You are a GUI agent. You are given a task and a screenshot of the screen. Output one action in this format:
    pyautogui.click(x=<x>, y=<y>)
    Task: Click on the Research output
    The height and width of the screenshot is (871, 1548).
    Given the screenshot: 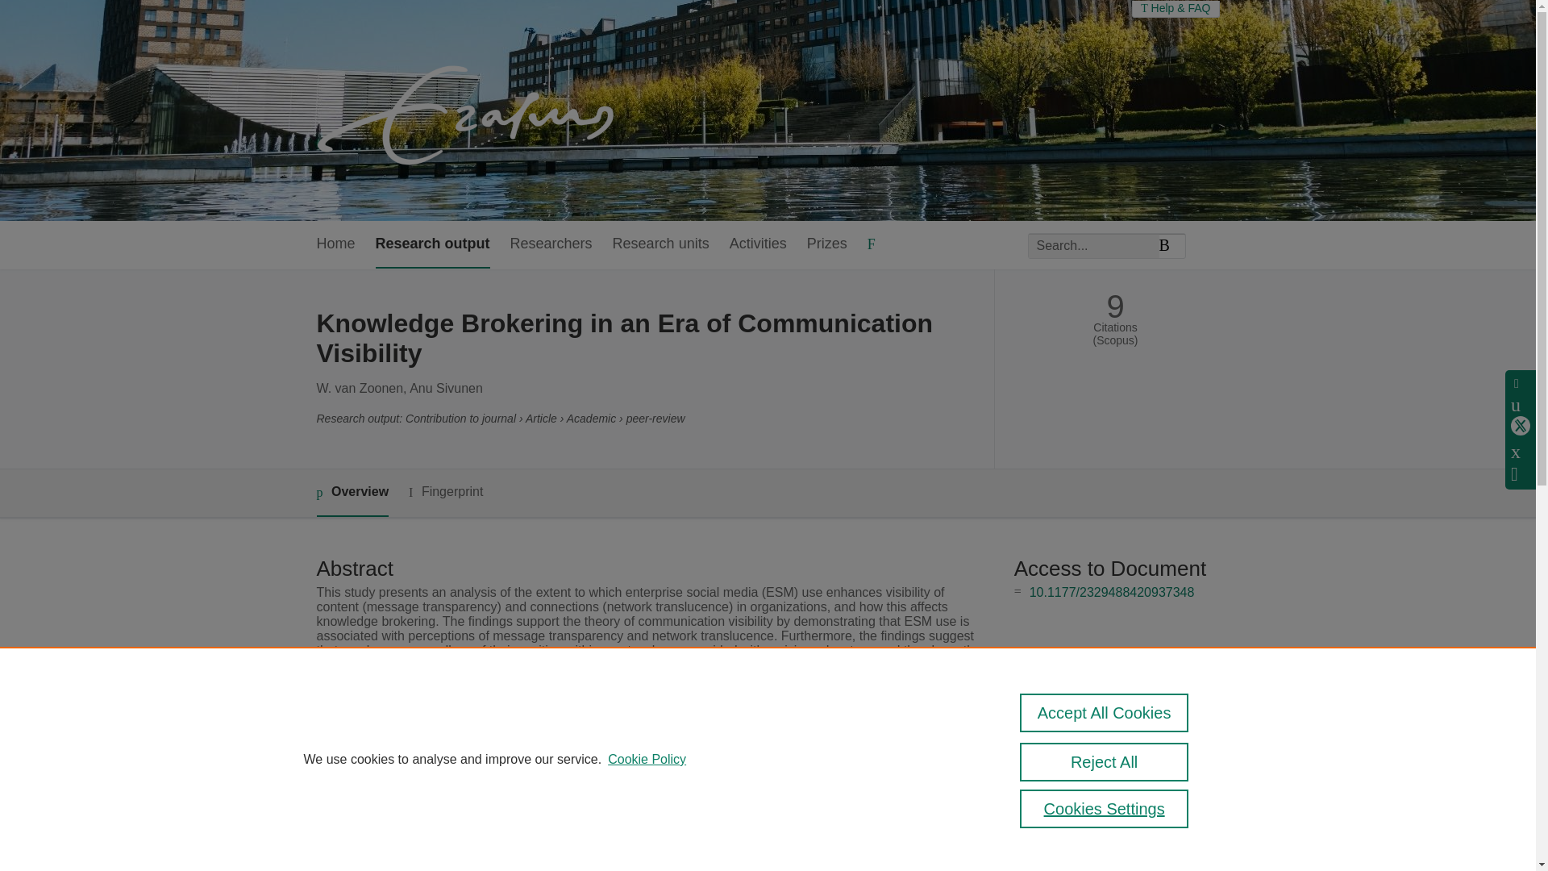 What is the action you would take?
    pyautogui.click(x=433, y=244)
    